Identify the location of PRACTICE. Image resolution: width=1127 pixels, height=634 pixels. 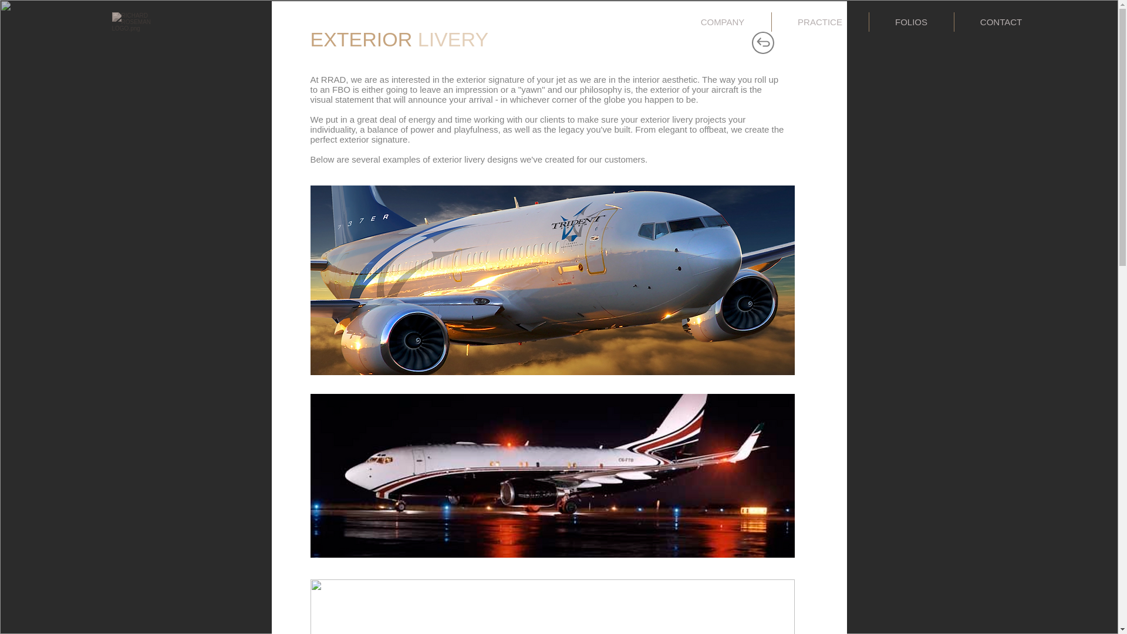
(819, 22).